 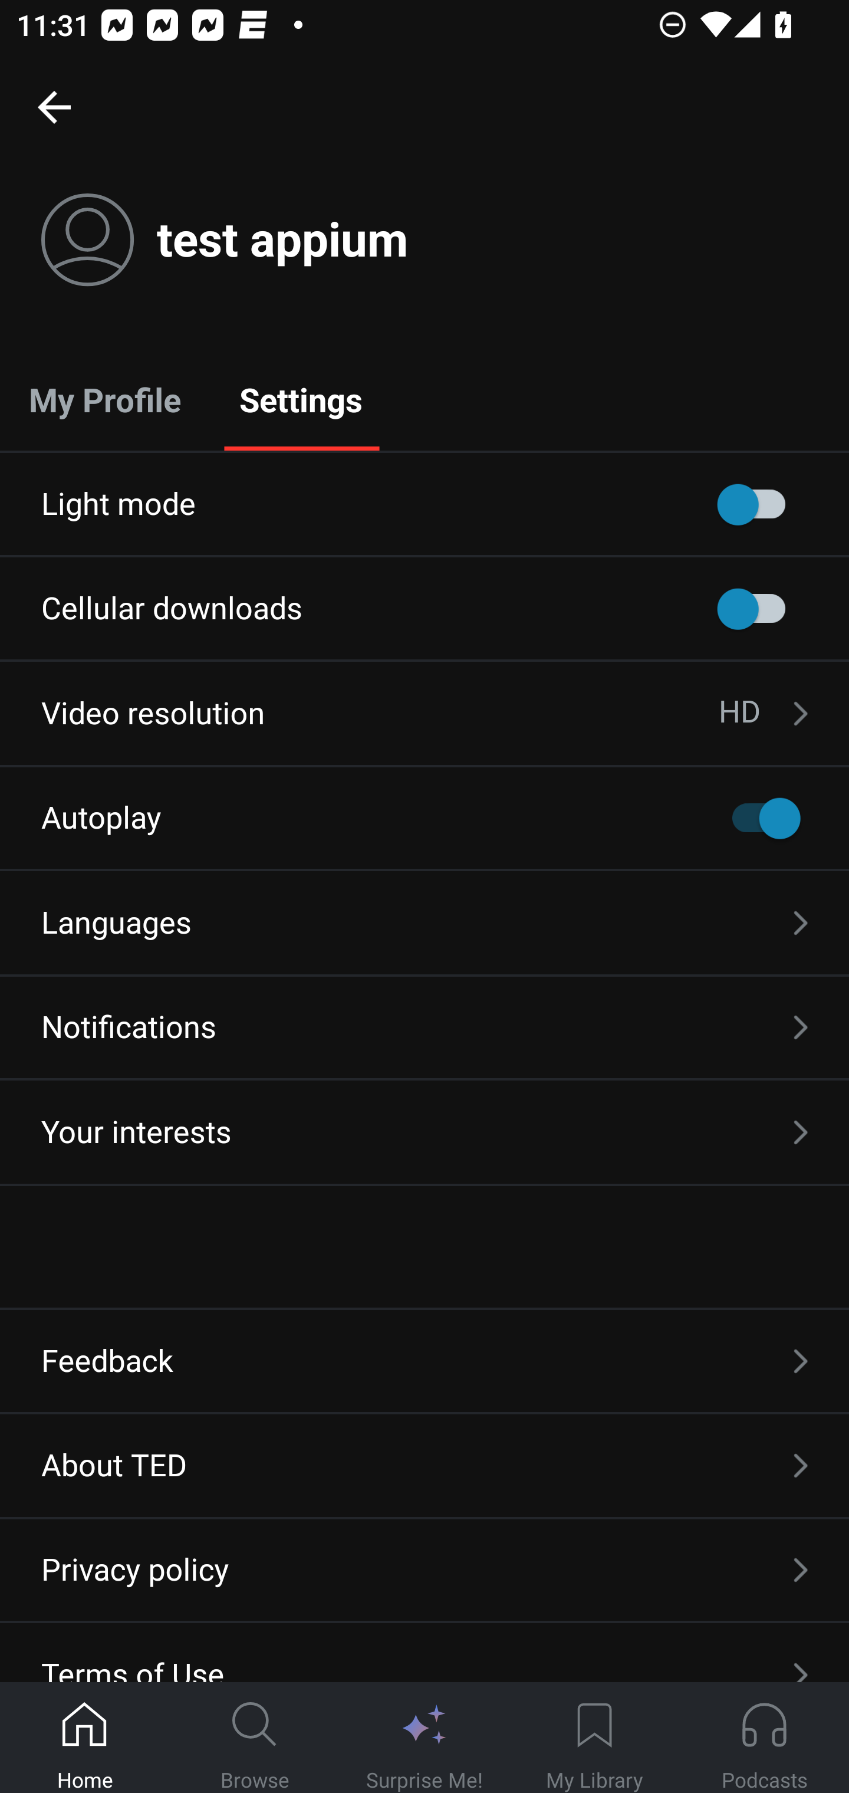 What do you see at coordinates (301, 399) in the screenshot?
I see `Settings` at bounding box center [301, 399].